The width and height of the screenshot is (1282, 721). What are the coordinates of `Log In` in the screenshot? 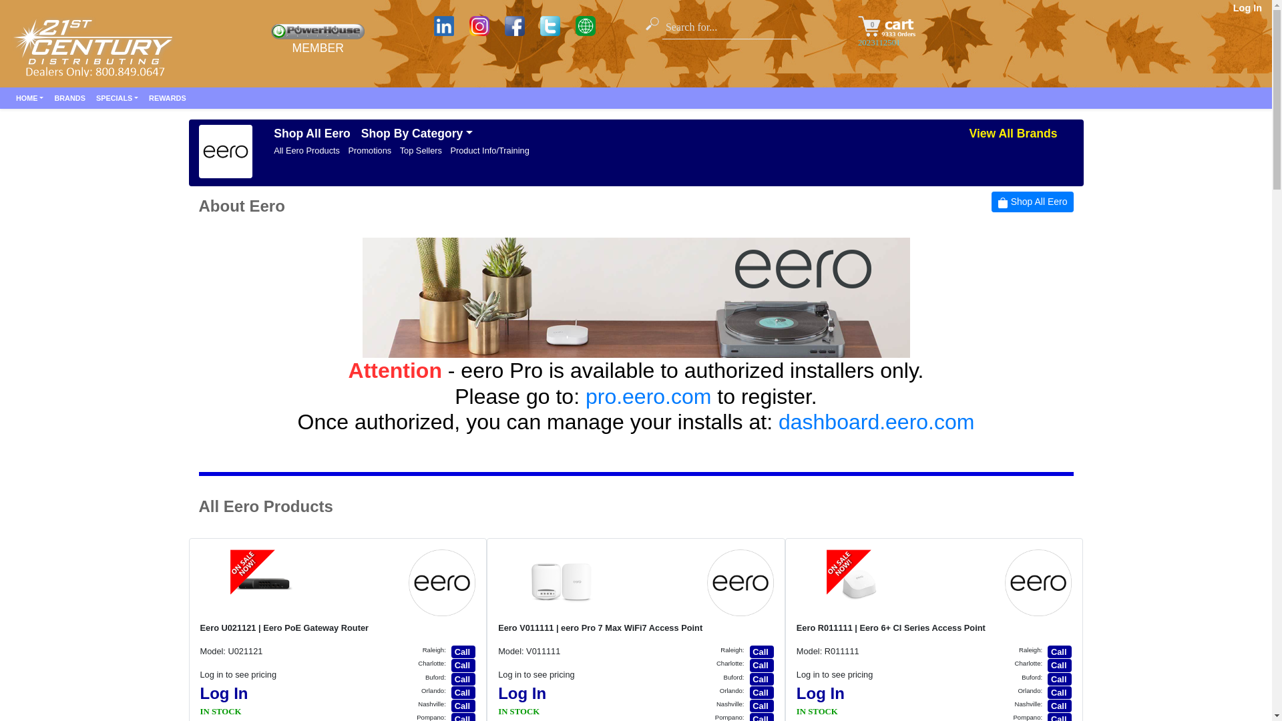 It's located at (522, 693).